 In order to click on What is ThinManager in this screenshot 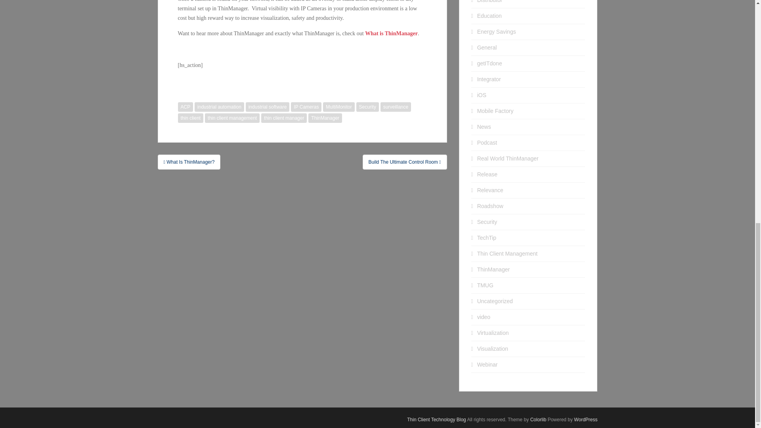, I will do `click(392, 33)`.